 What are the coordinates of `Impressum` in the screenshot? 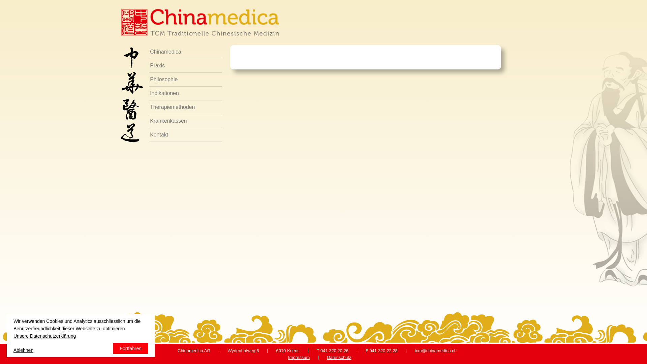 It's located at (299, 357).